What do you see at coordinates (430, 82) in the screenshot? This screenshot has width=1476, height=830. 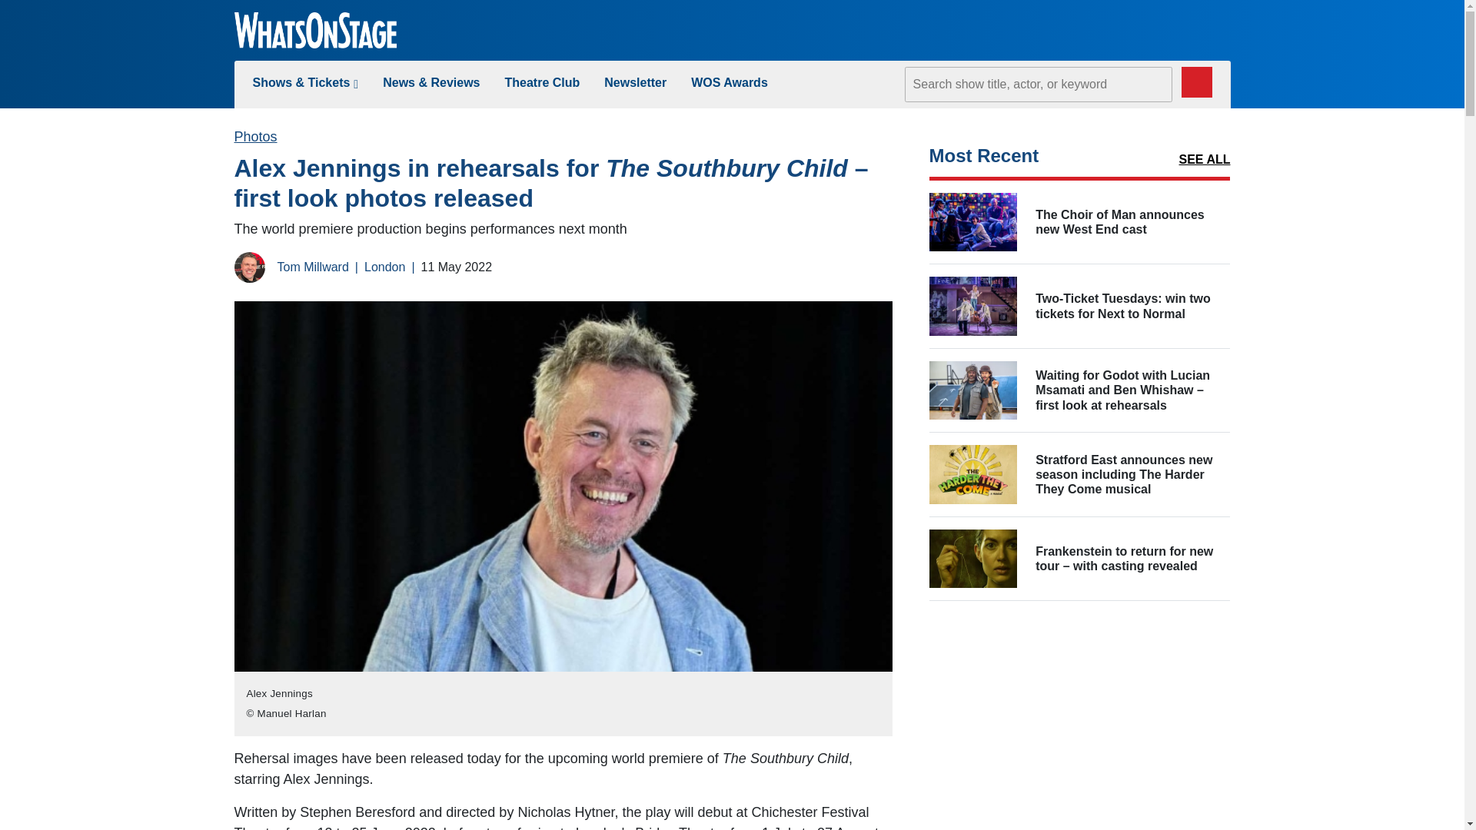 I see `new-and-reviews-link` at bounding box center [430, 82].